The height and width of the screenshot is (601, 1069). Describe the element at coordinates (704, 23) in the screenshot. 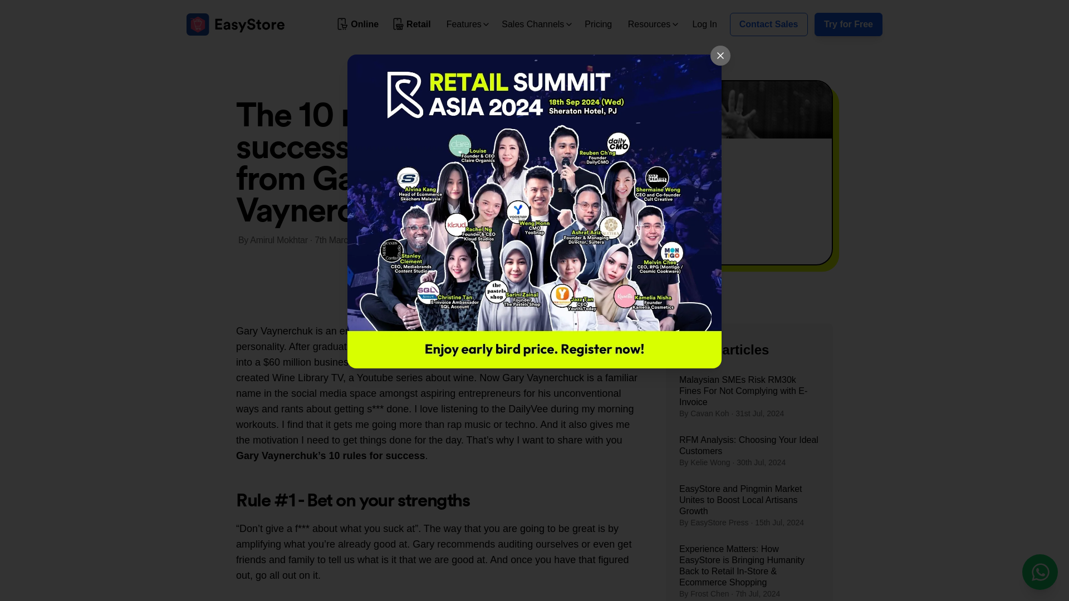

I see `Log In` at that location.